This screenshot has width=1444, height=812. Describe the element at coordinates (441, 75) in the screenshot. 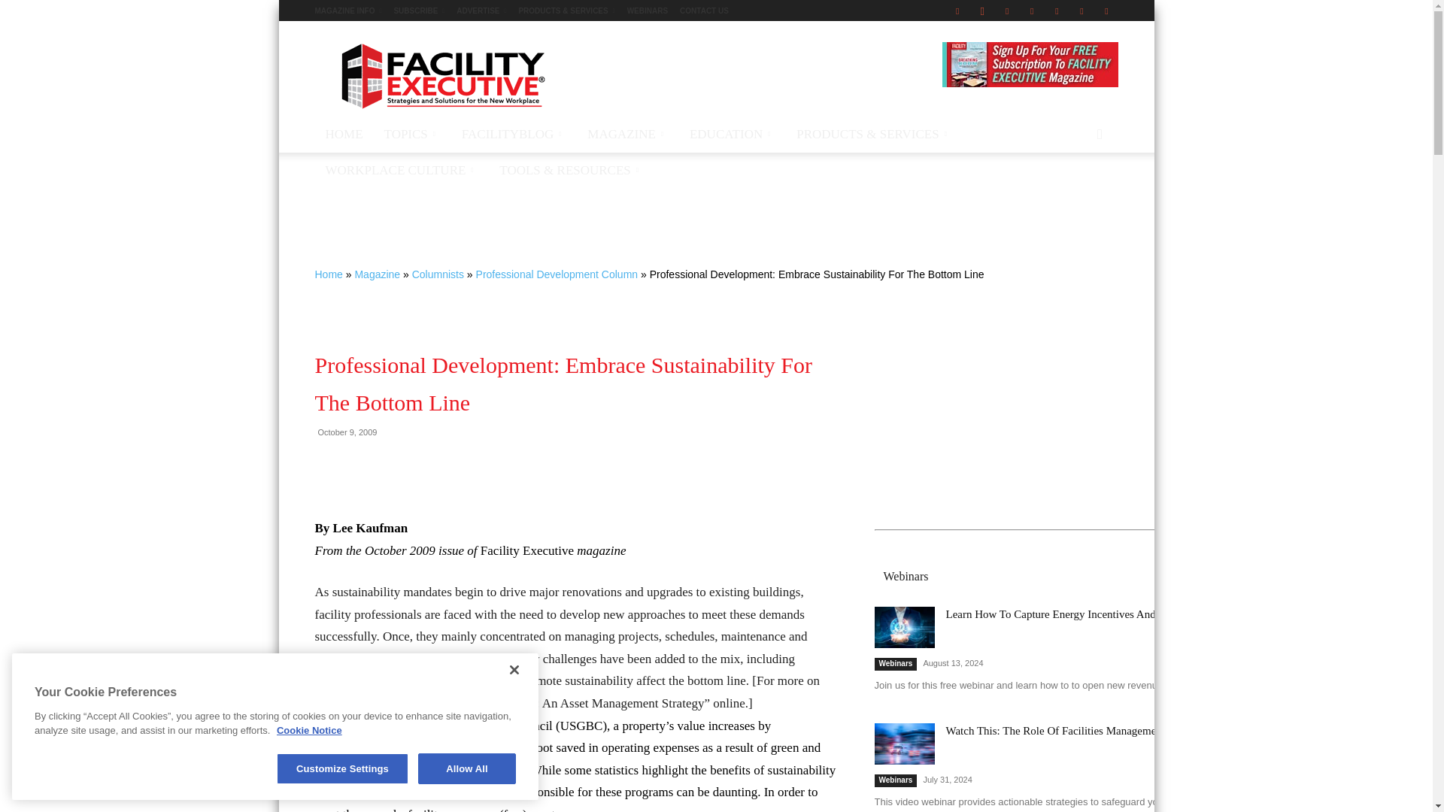

I see `Strategies and Solutions for the New Workplace` at that location.